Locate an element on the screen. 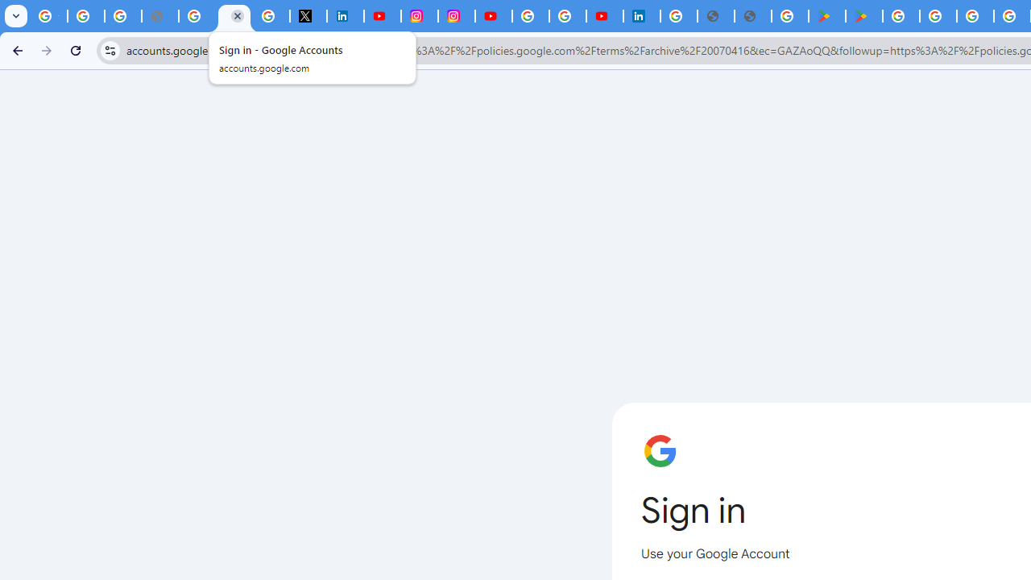 The width and height of the screenshot is (1031, 580). PAW Patrol Rescue World - Apps on Google Play is located at coordinates (863, 16).